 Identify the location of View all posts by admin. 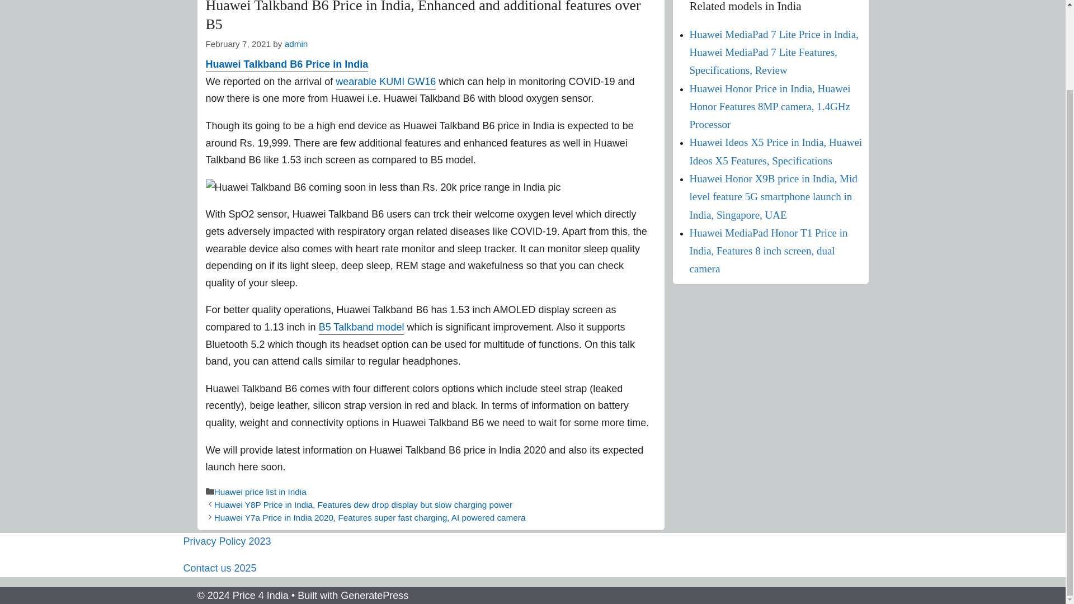
(296, 44).